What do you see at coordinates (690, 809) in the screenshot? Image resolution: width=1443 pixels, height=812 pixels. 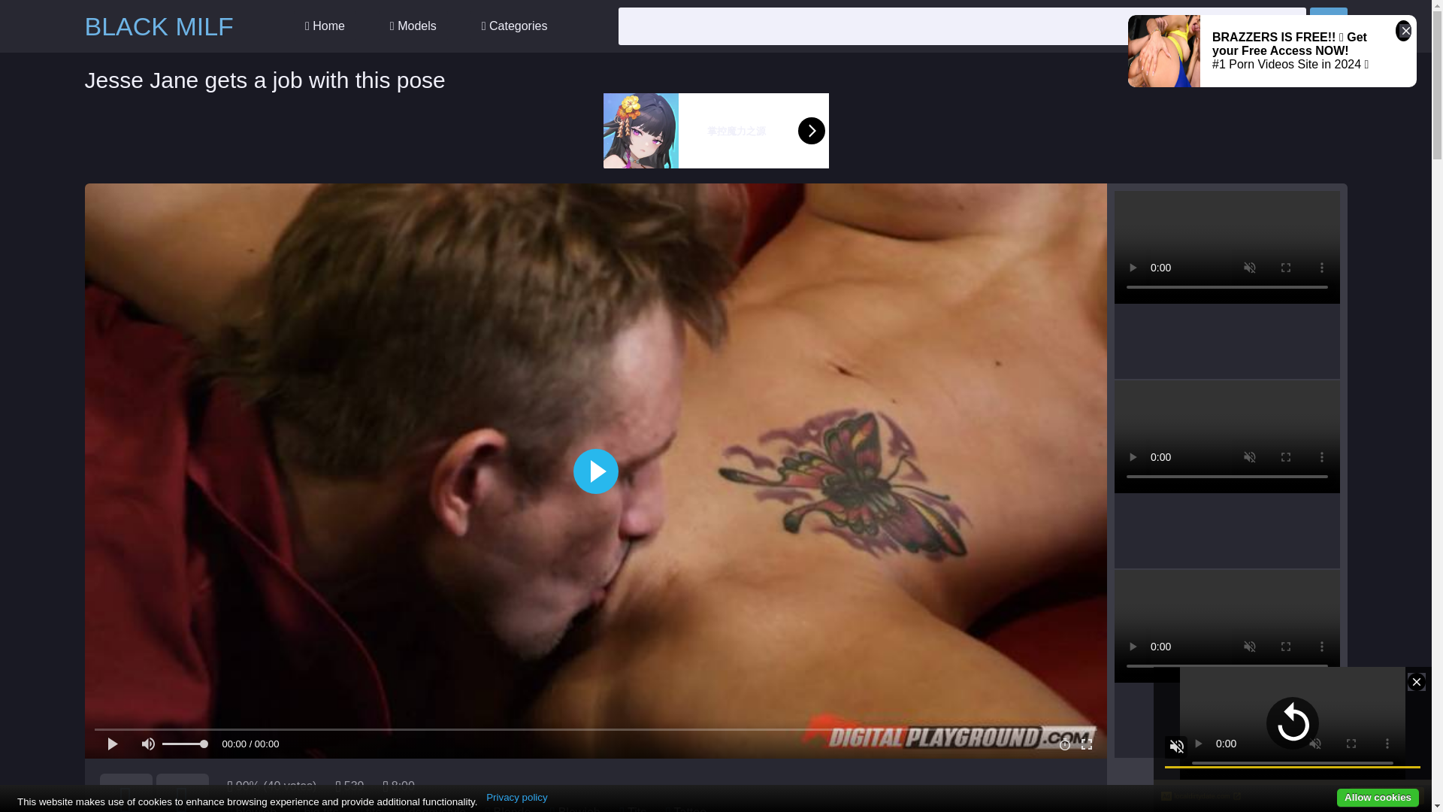 I see `Tattoo` at bounding box center [690, 809].